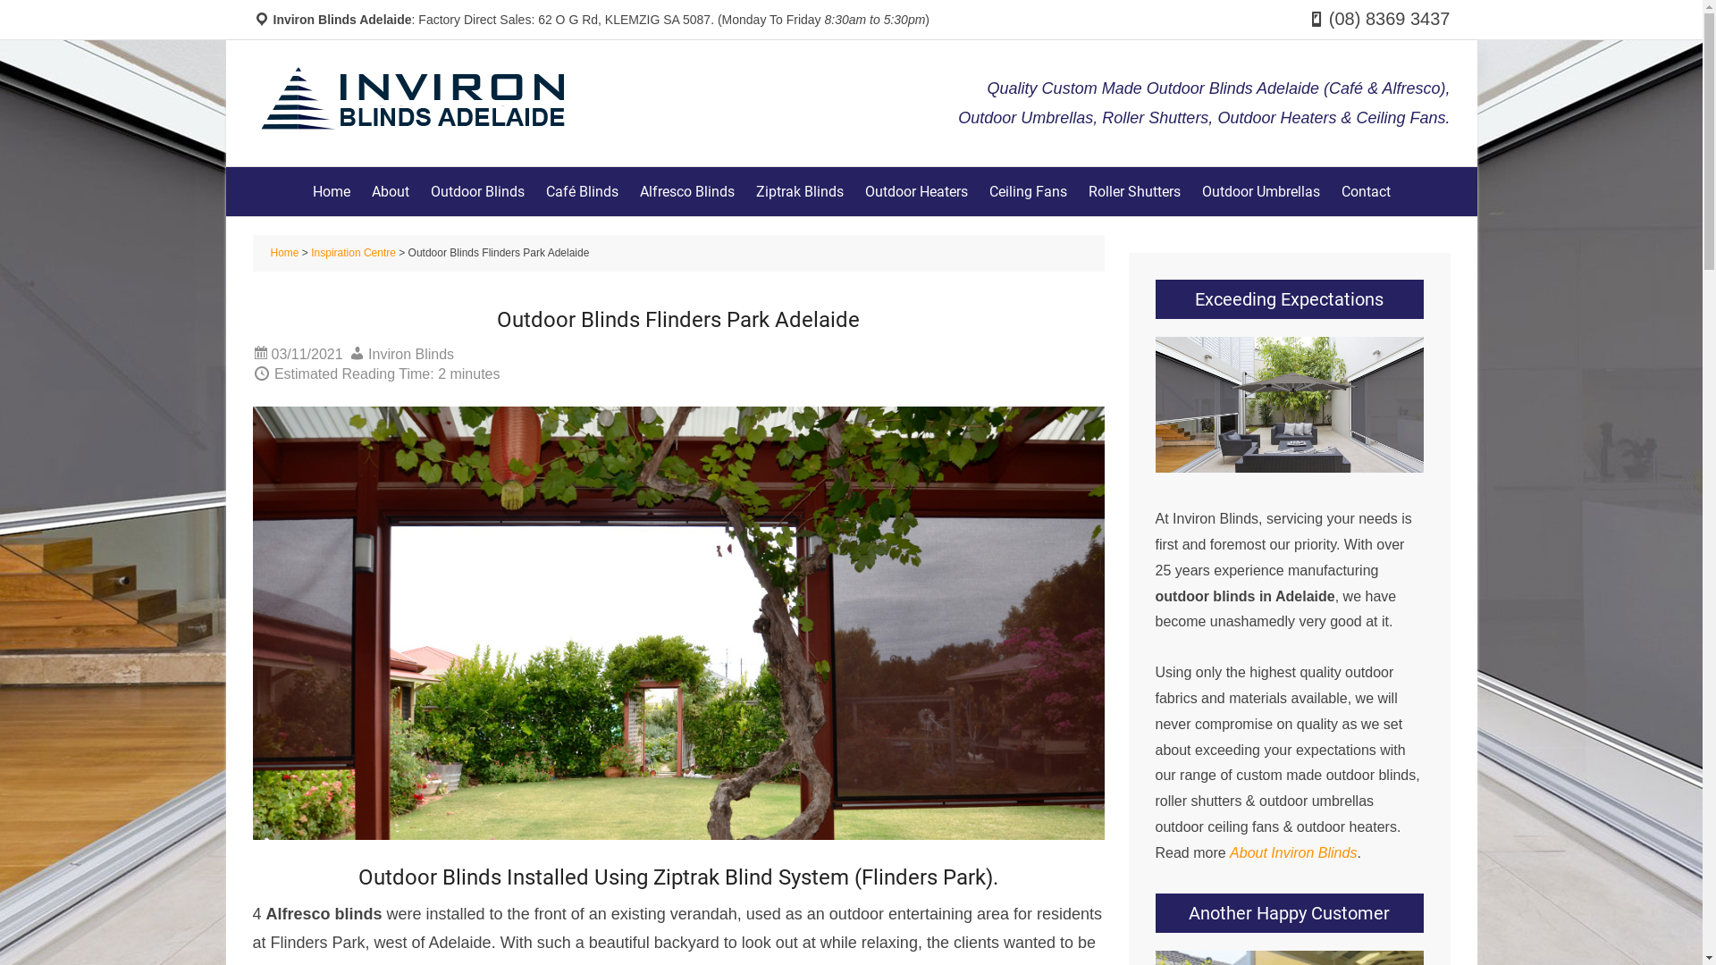 This screenshot has width=1716, height=965. What do you see at coordinates (332, 191) in the screenshot?
I see `Home` at bounding box center [332, 191].